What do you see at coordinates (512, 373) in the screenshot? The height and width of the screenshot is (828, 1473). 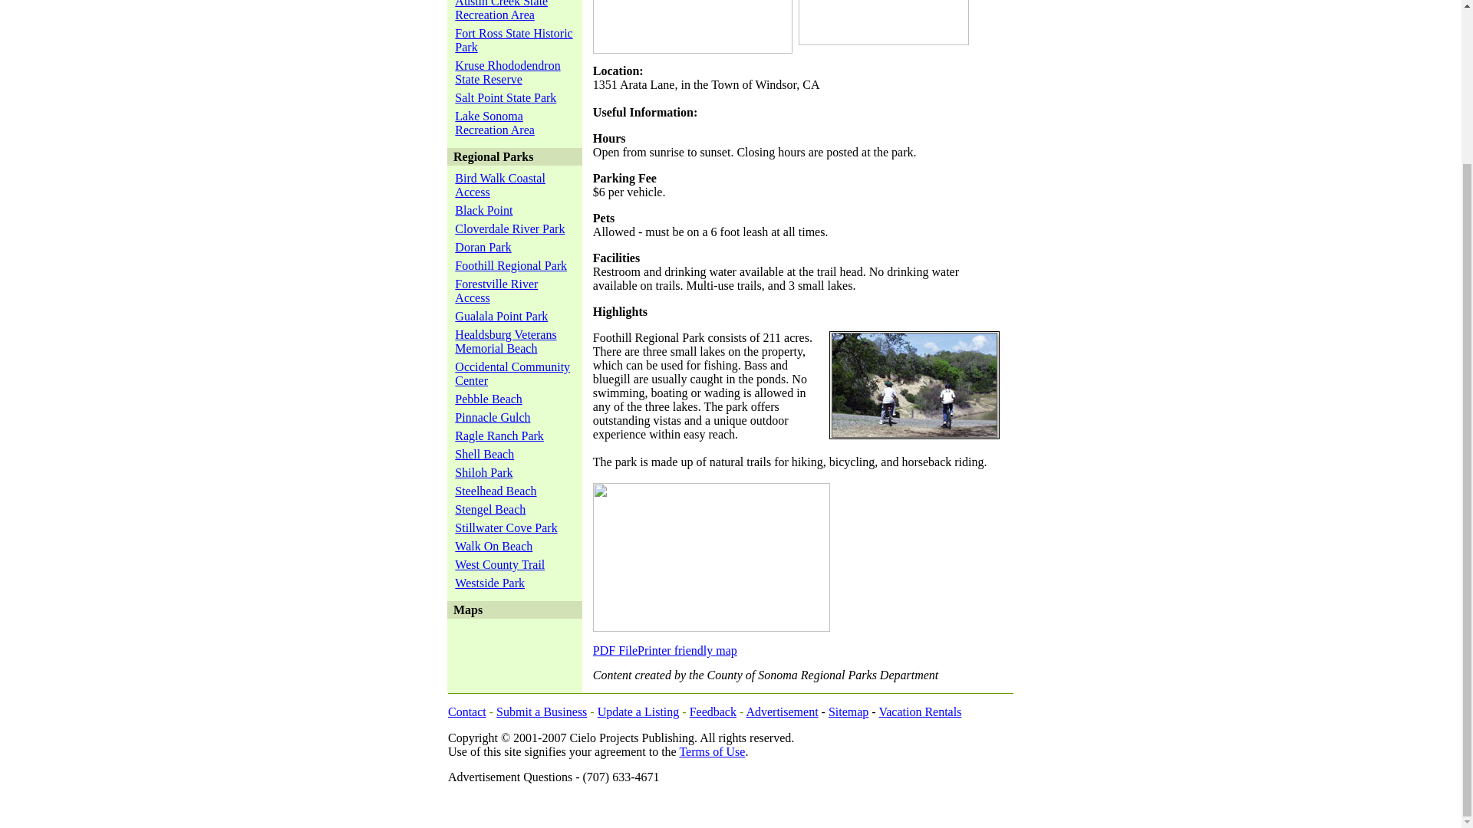 I see `Stengel Beach` at bounding box center [512, 373].